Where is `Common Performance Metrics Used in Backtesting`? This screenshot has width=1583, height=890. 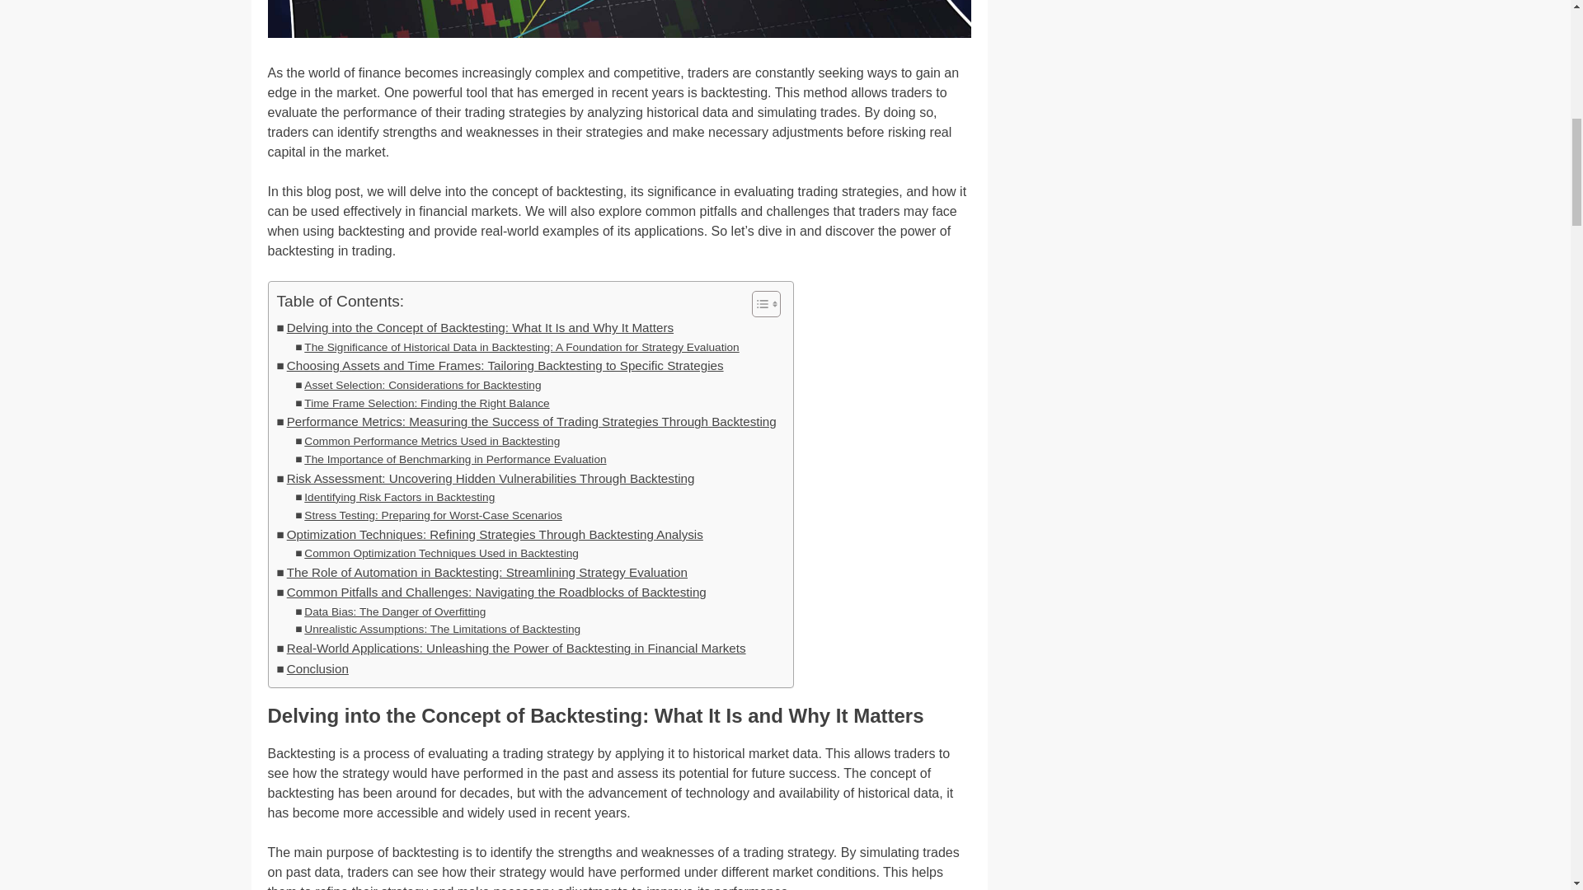 Common Performance Metrics Used in Backtesting is located at coordinates (427, 441).